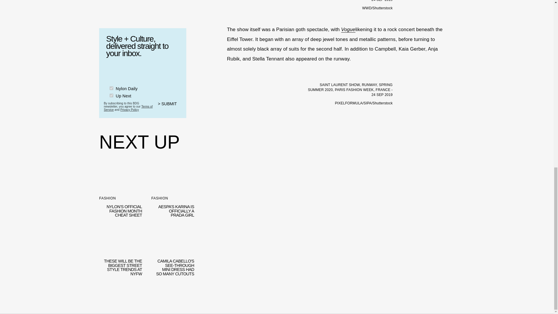  What do you see at coordinates (348, 30) in the screenshot?
I see `Vogue` at bounding box center [348, 30].